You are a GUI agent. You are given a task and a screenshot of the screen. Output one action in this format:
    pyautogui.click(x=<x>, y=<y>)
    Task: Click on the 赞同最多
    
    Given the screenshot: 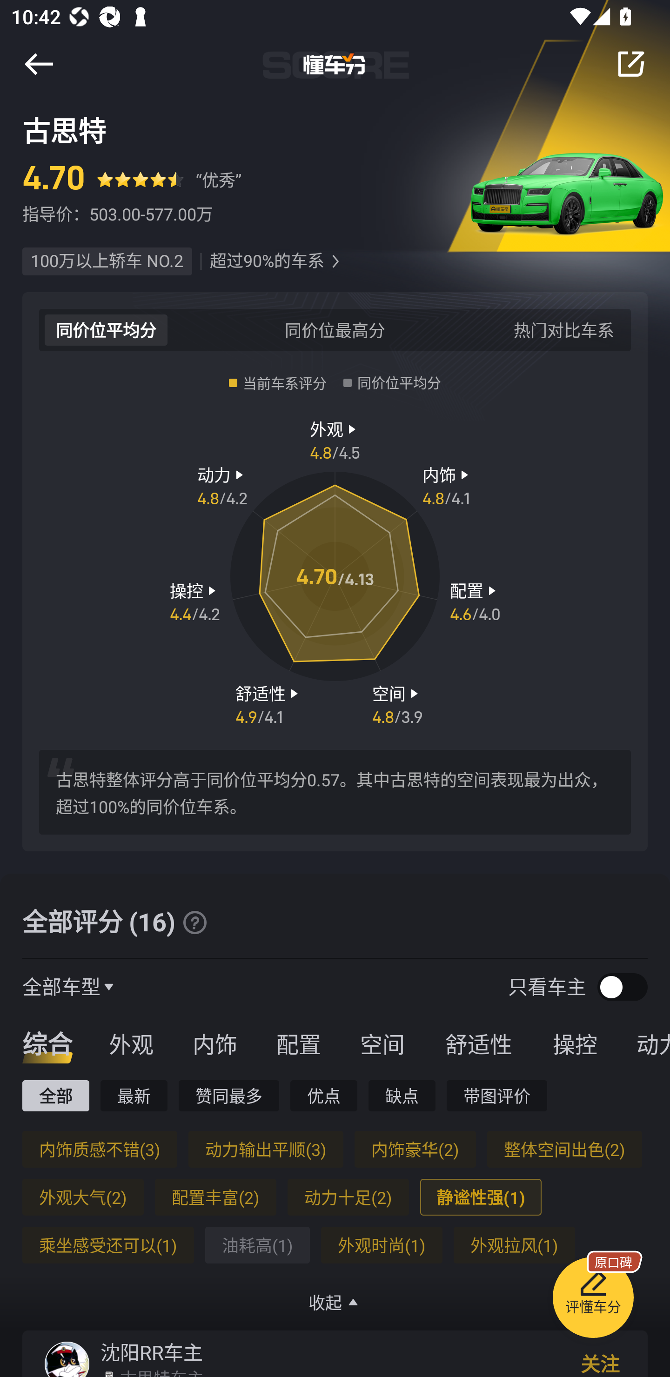 What is the action you would take?
    pyautogui.click(x=229, y=1095)
    